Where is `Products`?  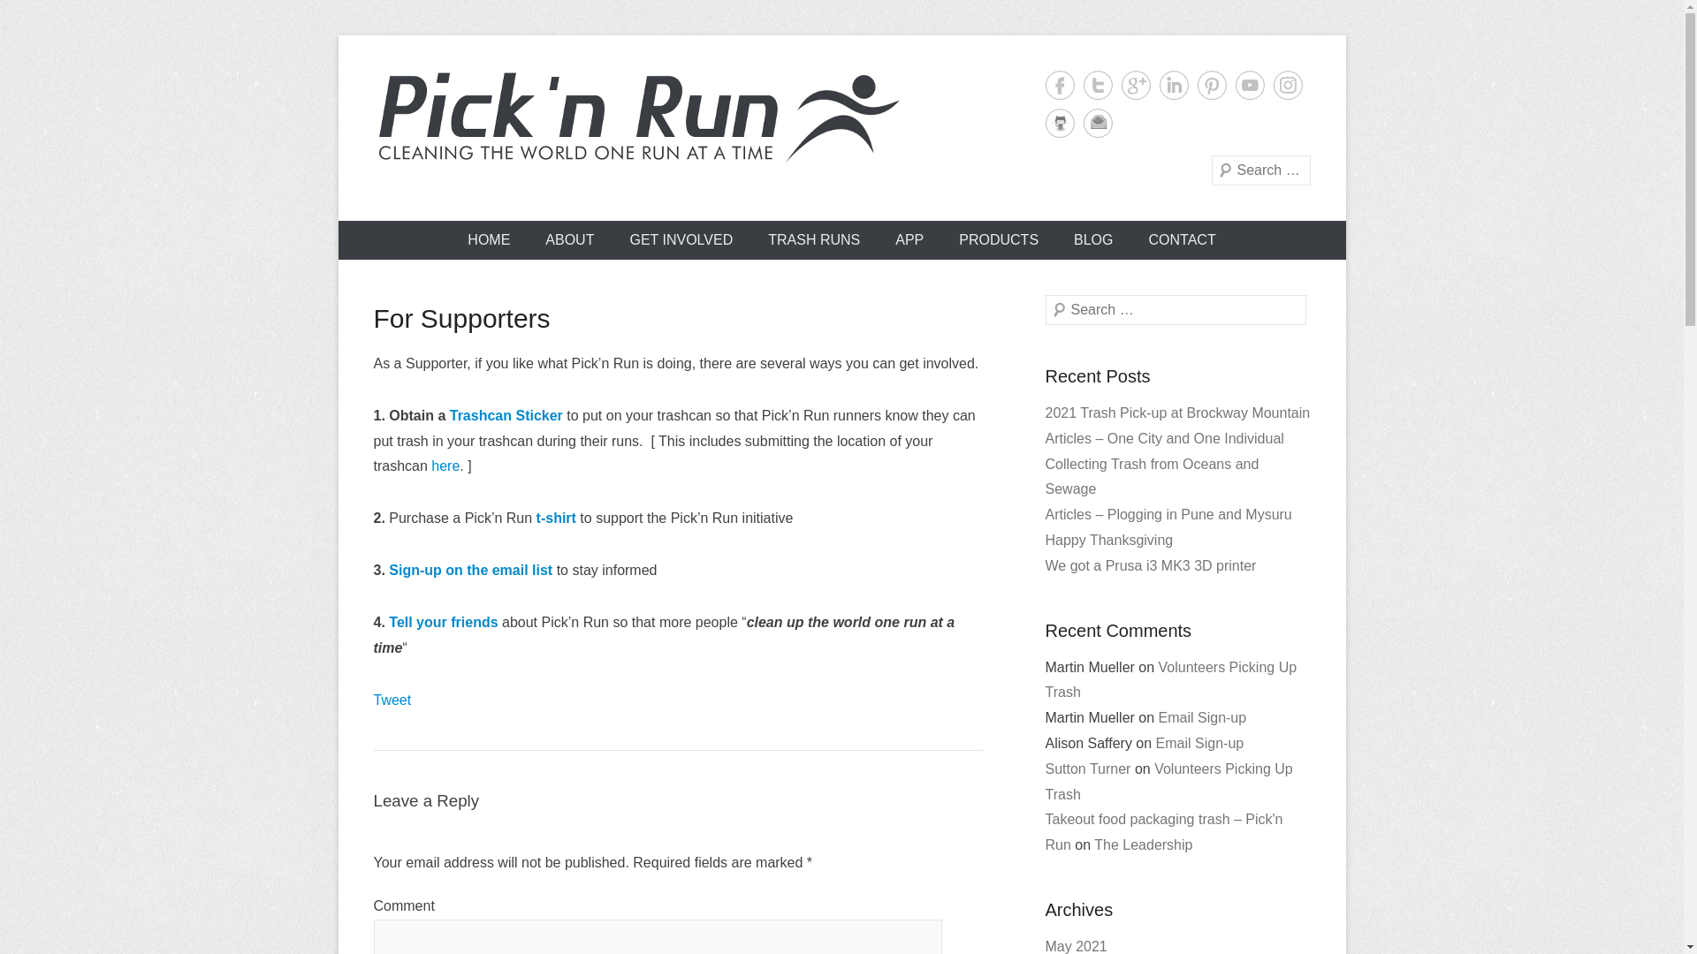
Products is located at coordinates (506, 415).